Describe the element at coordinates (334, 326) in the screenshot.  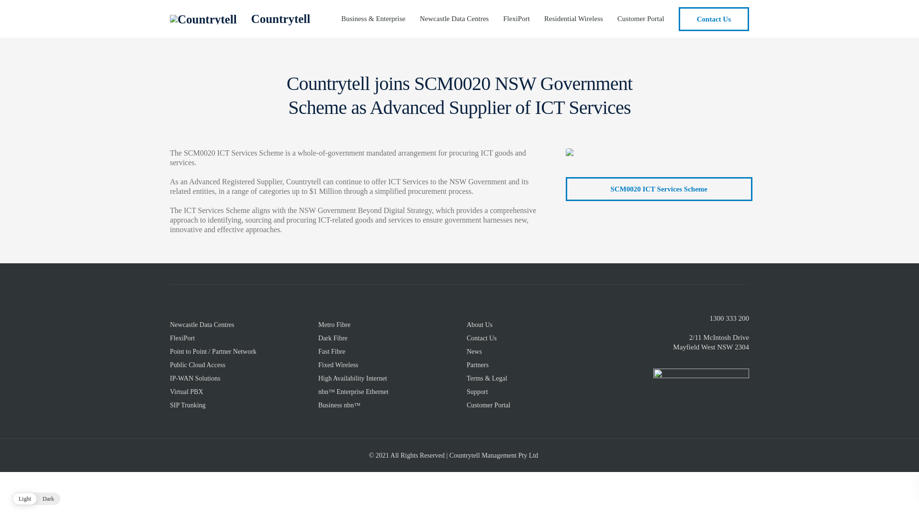
I see `Metro Fibre` at that location.